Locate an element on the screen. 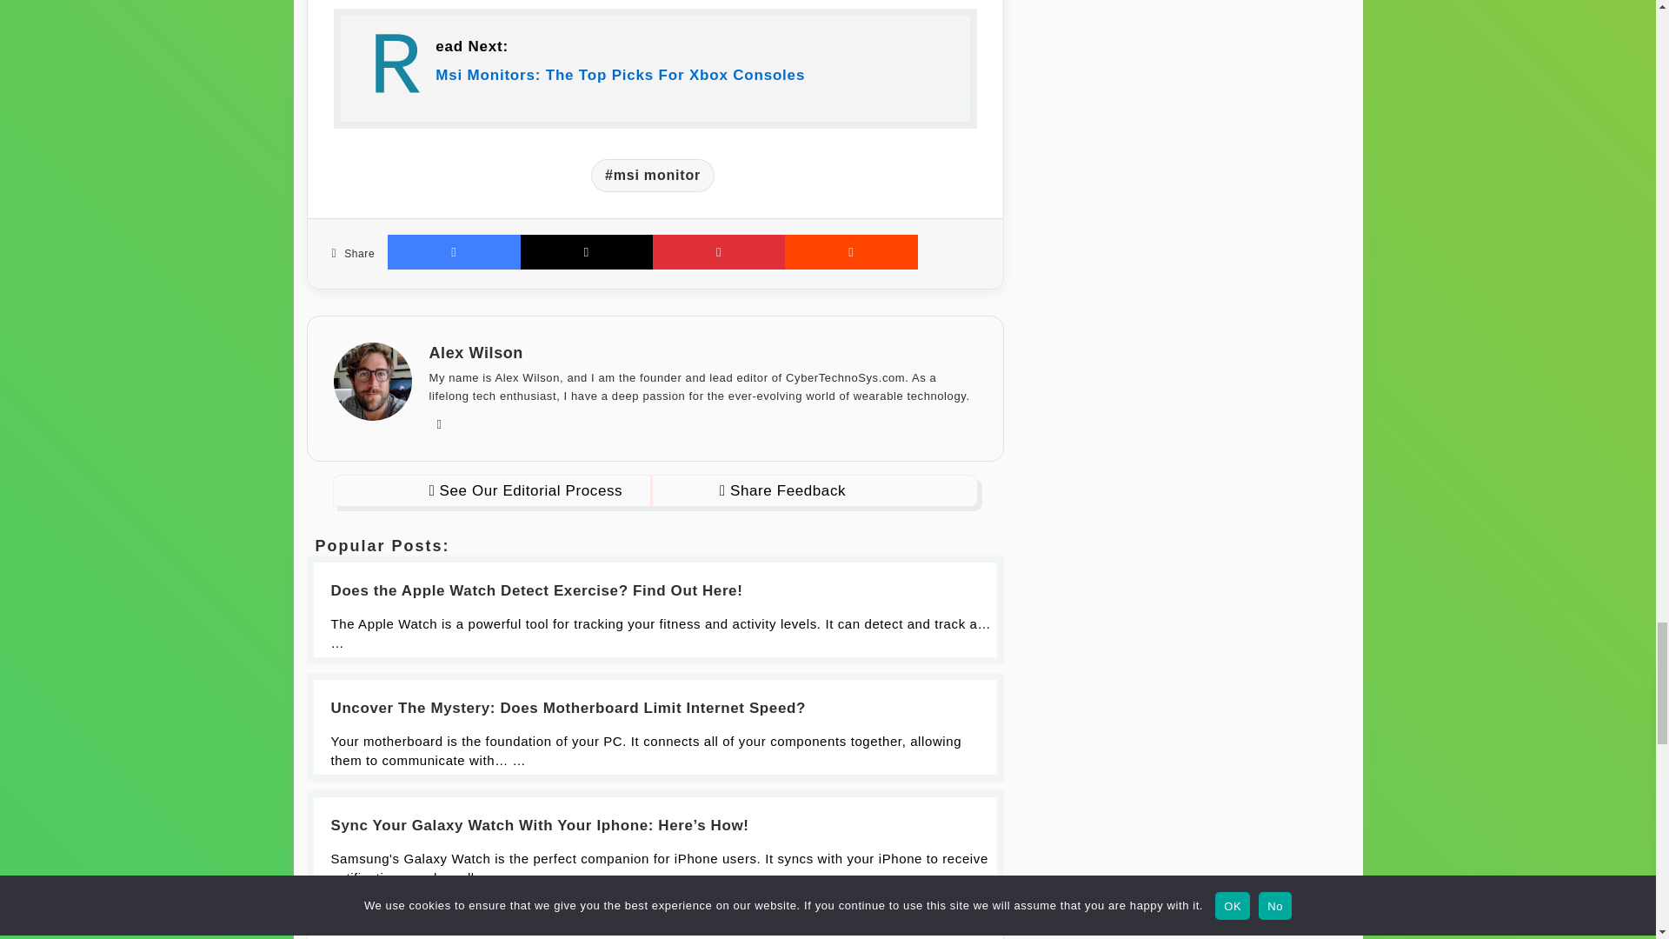 The height and width of the screenshot is (939, 1669). msi monitor is located at coordinates (652, 176).